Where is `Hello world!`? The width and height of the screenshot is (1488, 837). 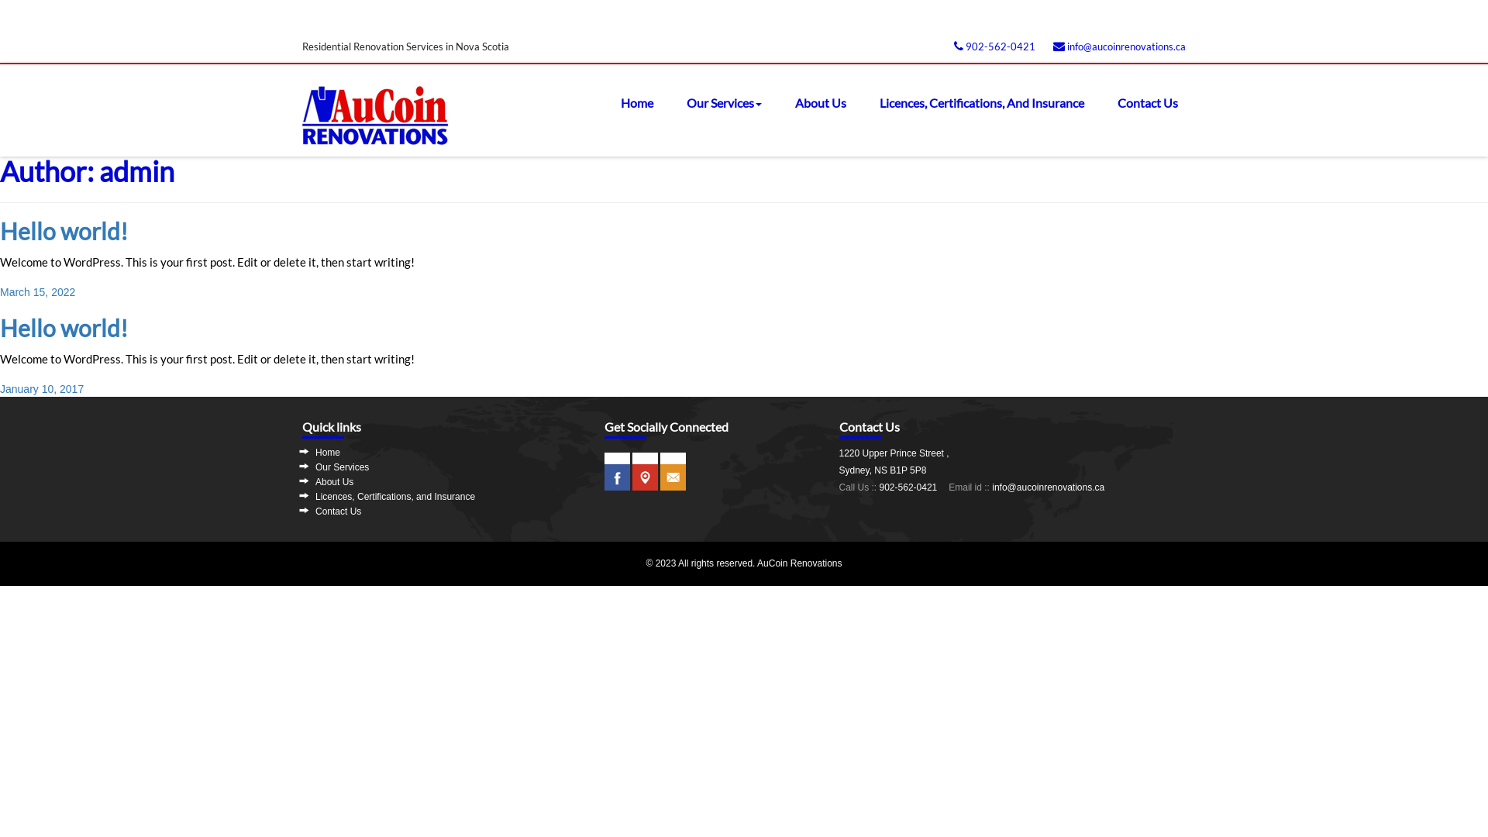 Hello world! is located at coordinates (64, 328).